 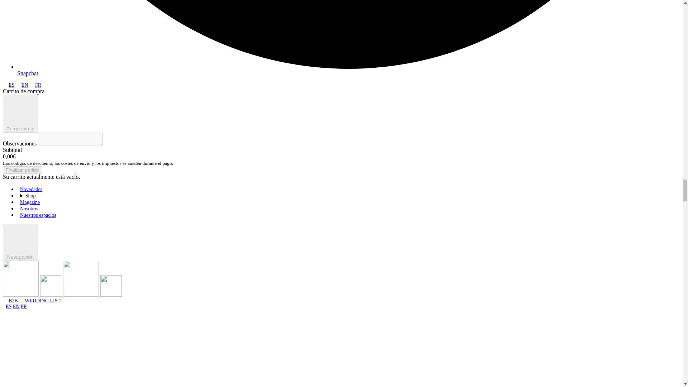 I want to click on icon-hamburger, so click(x=20, y=239).